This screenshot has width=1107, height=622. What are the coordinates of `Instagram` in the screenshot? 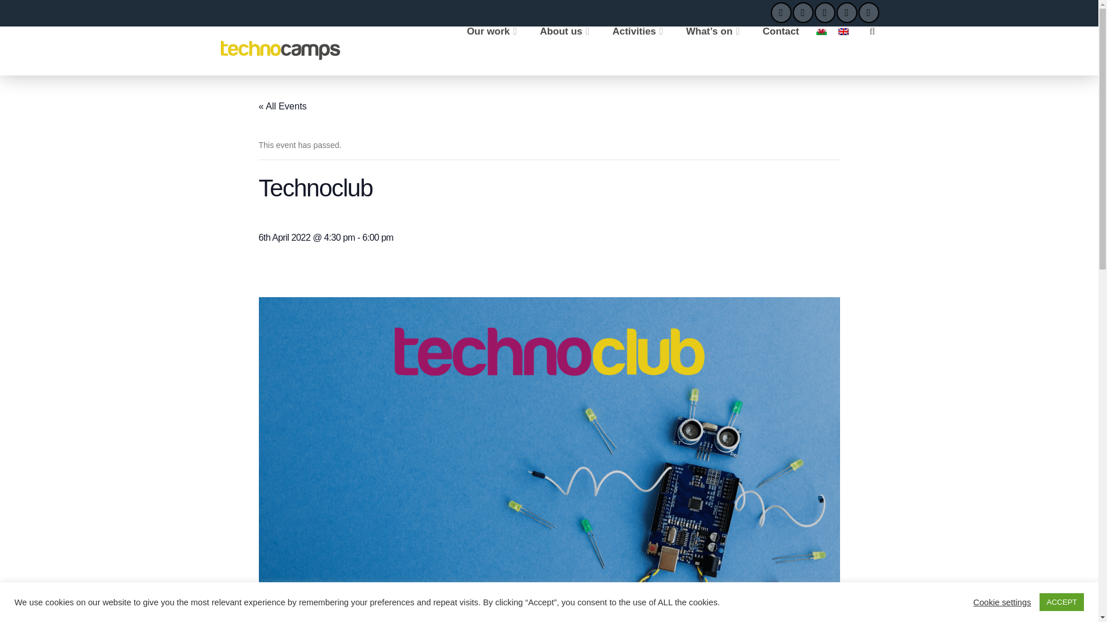 It's located at (868, 13).